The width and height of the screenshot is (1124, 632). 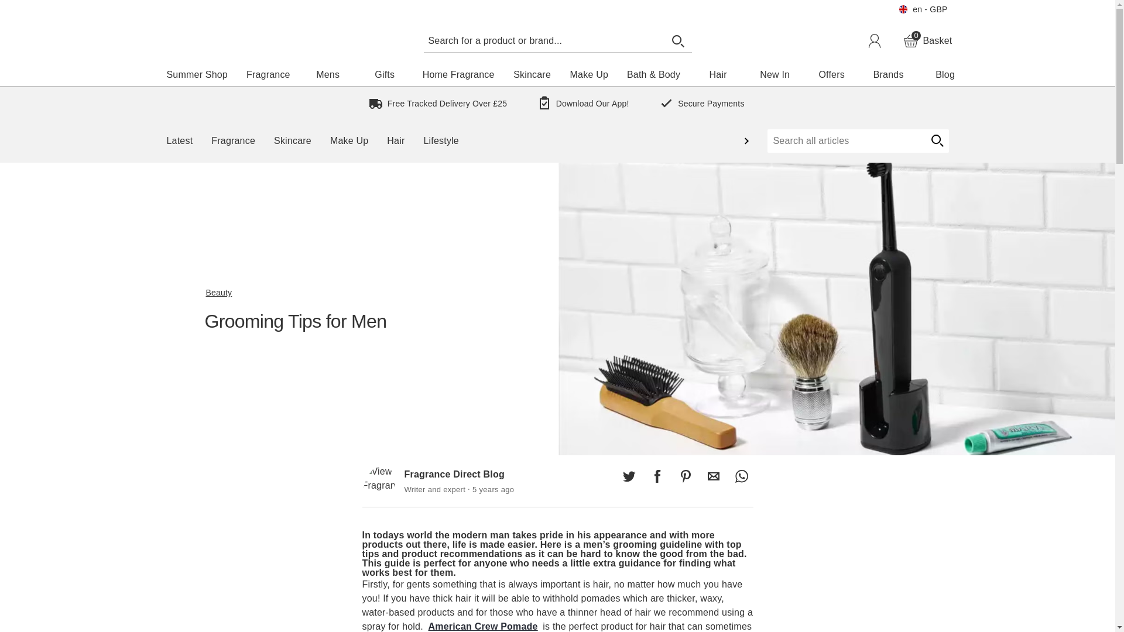 I want to click on Share this on Facebook, so click(x=43, y=7).